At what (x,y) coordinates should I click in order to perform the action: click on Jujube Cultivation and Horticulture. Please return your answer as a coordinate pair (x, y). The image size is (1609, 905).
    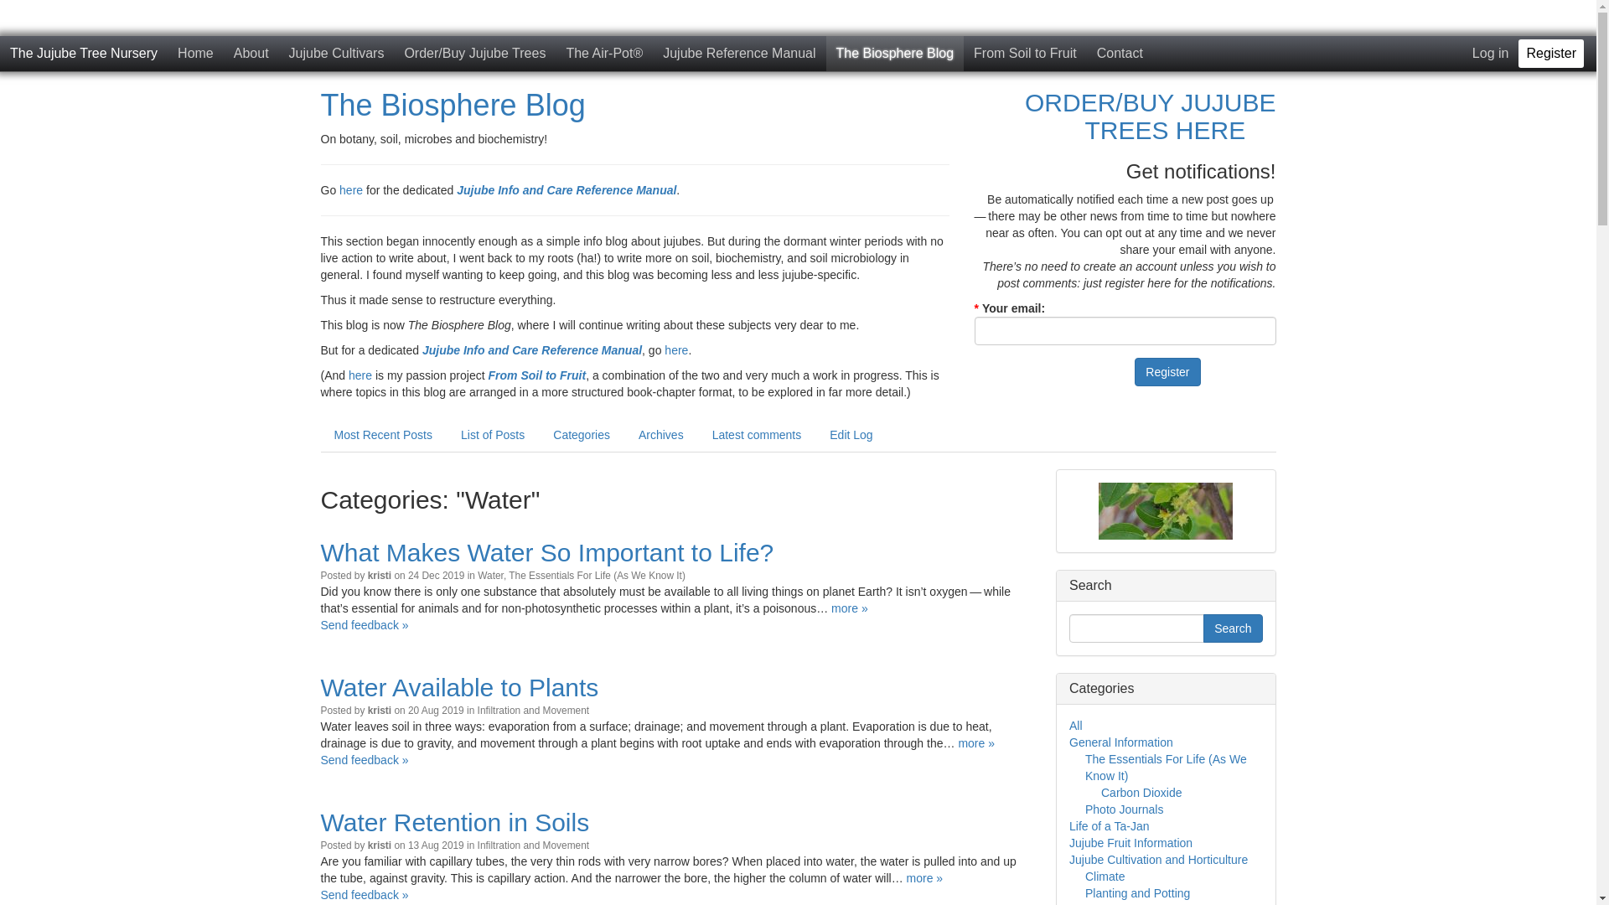
    Looking at the image, I should click on (1158, 860).